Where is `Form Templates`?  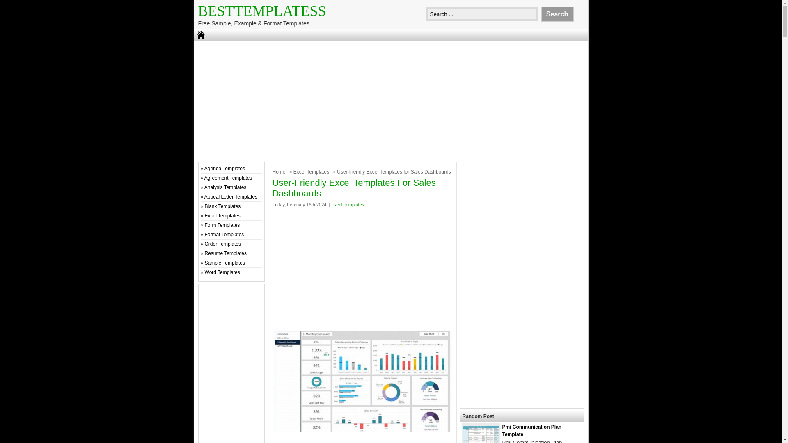 Form Templates is located at coordinates (222, 225).